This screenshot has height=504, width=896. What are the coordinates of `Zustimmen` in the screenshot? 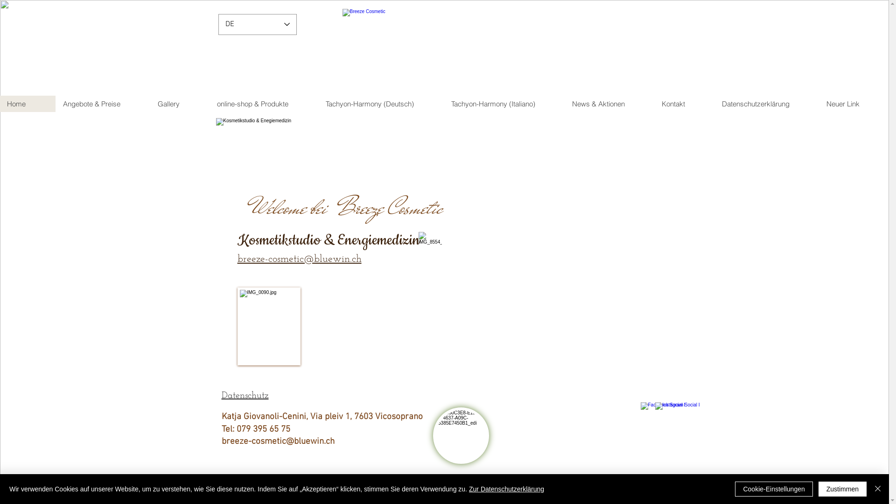 It's located at (843, 489).